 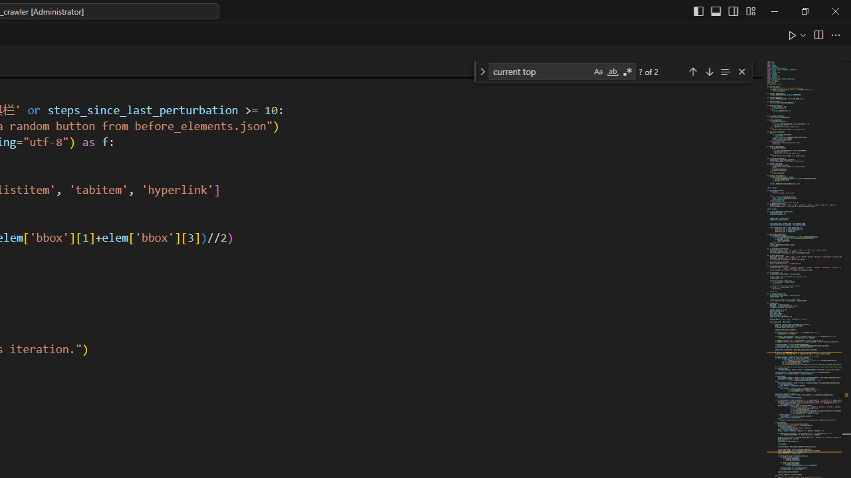 What do you see at coordinates (733, 11) in the screenshot?
I see `Toggle Secondary Side Bar (Ctrl+Alt+B)` at bounding box center [733, 11].